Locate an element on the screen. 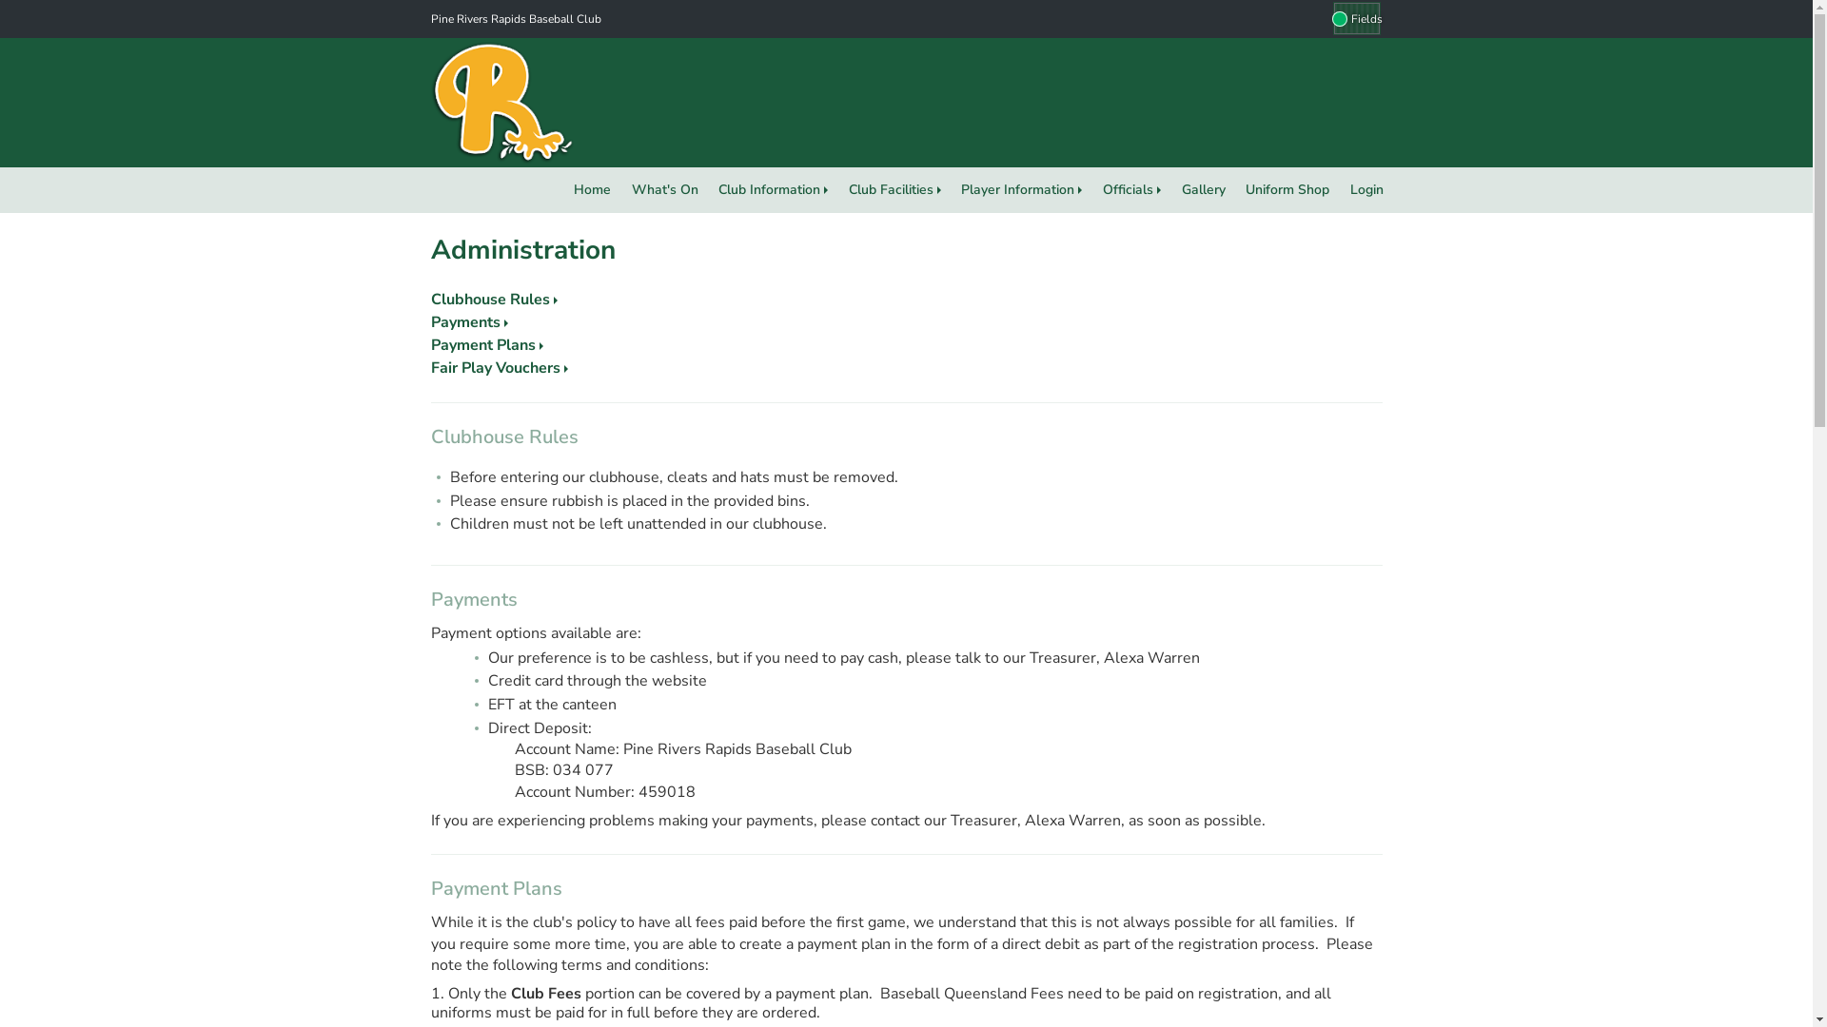  Club Facilities is located at coordinates (894, 190).